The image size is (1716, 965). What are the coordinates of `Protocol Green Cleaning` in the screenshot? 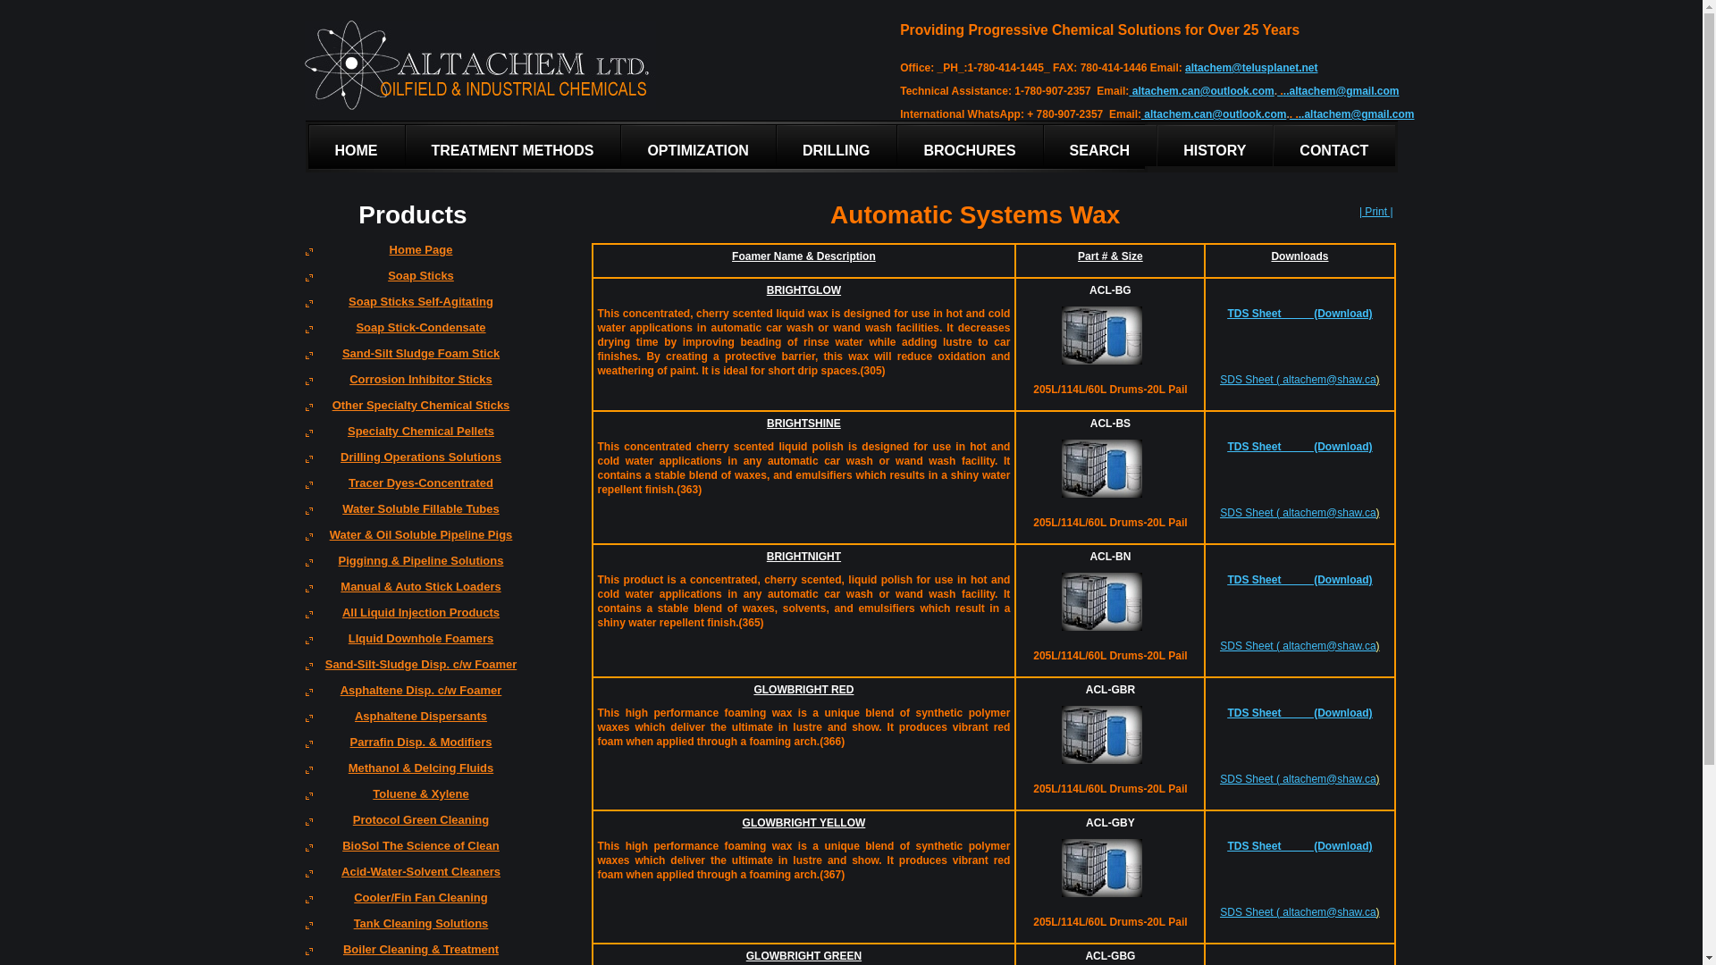 It's located at (413, 826).